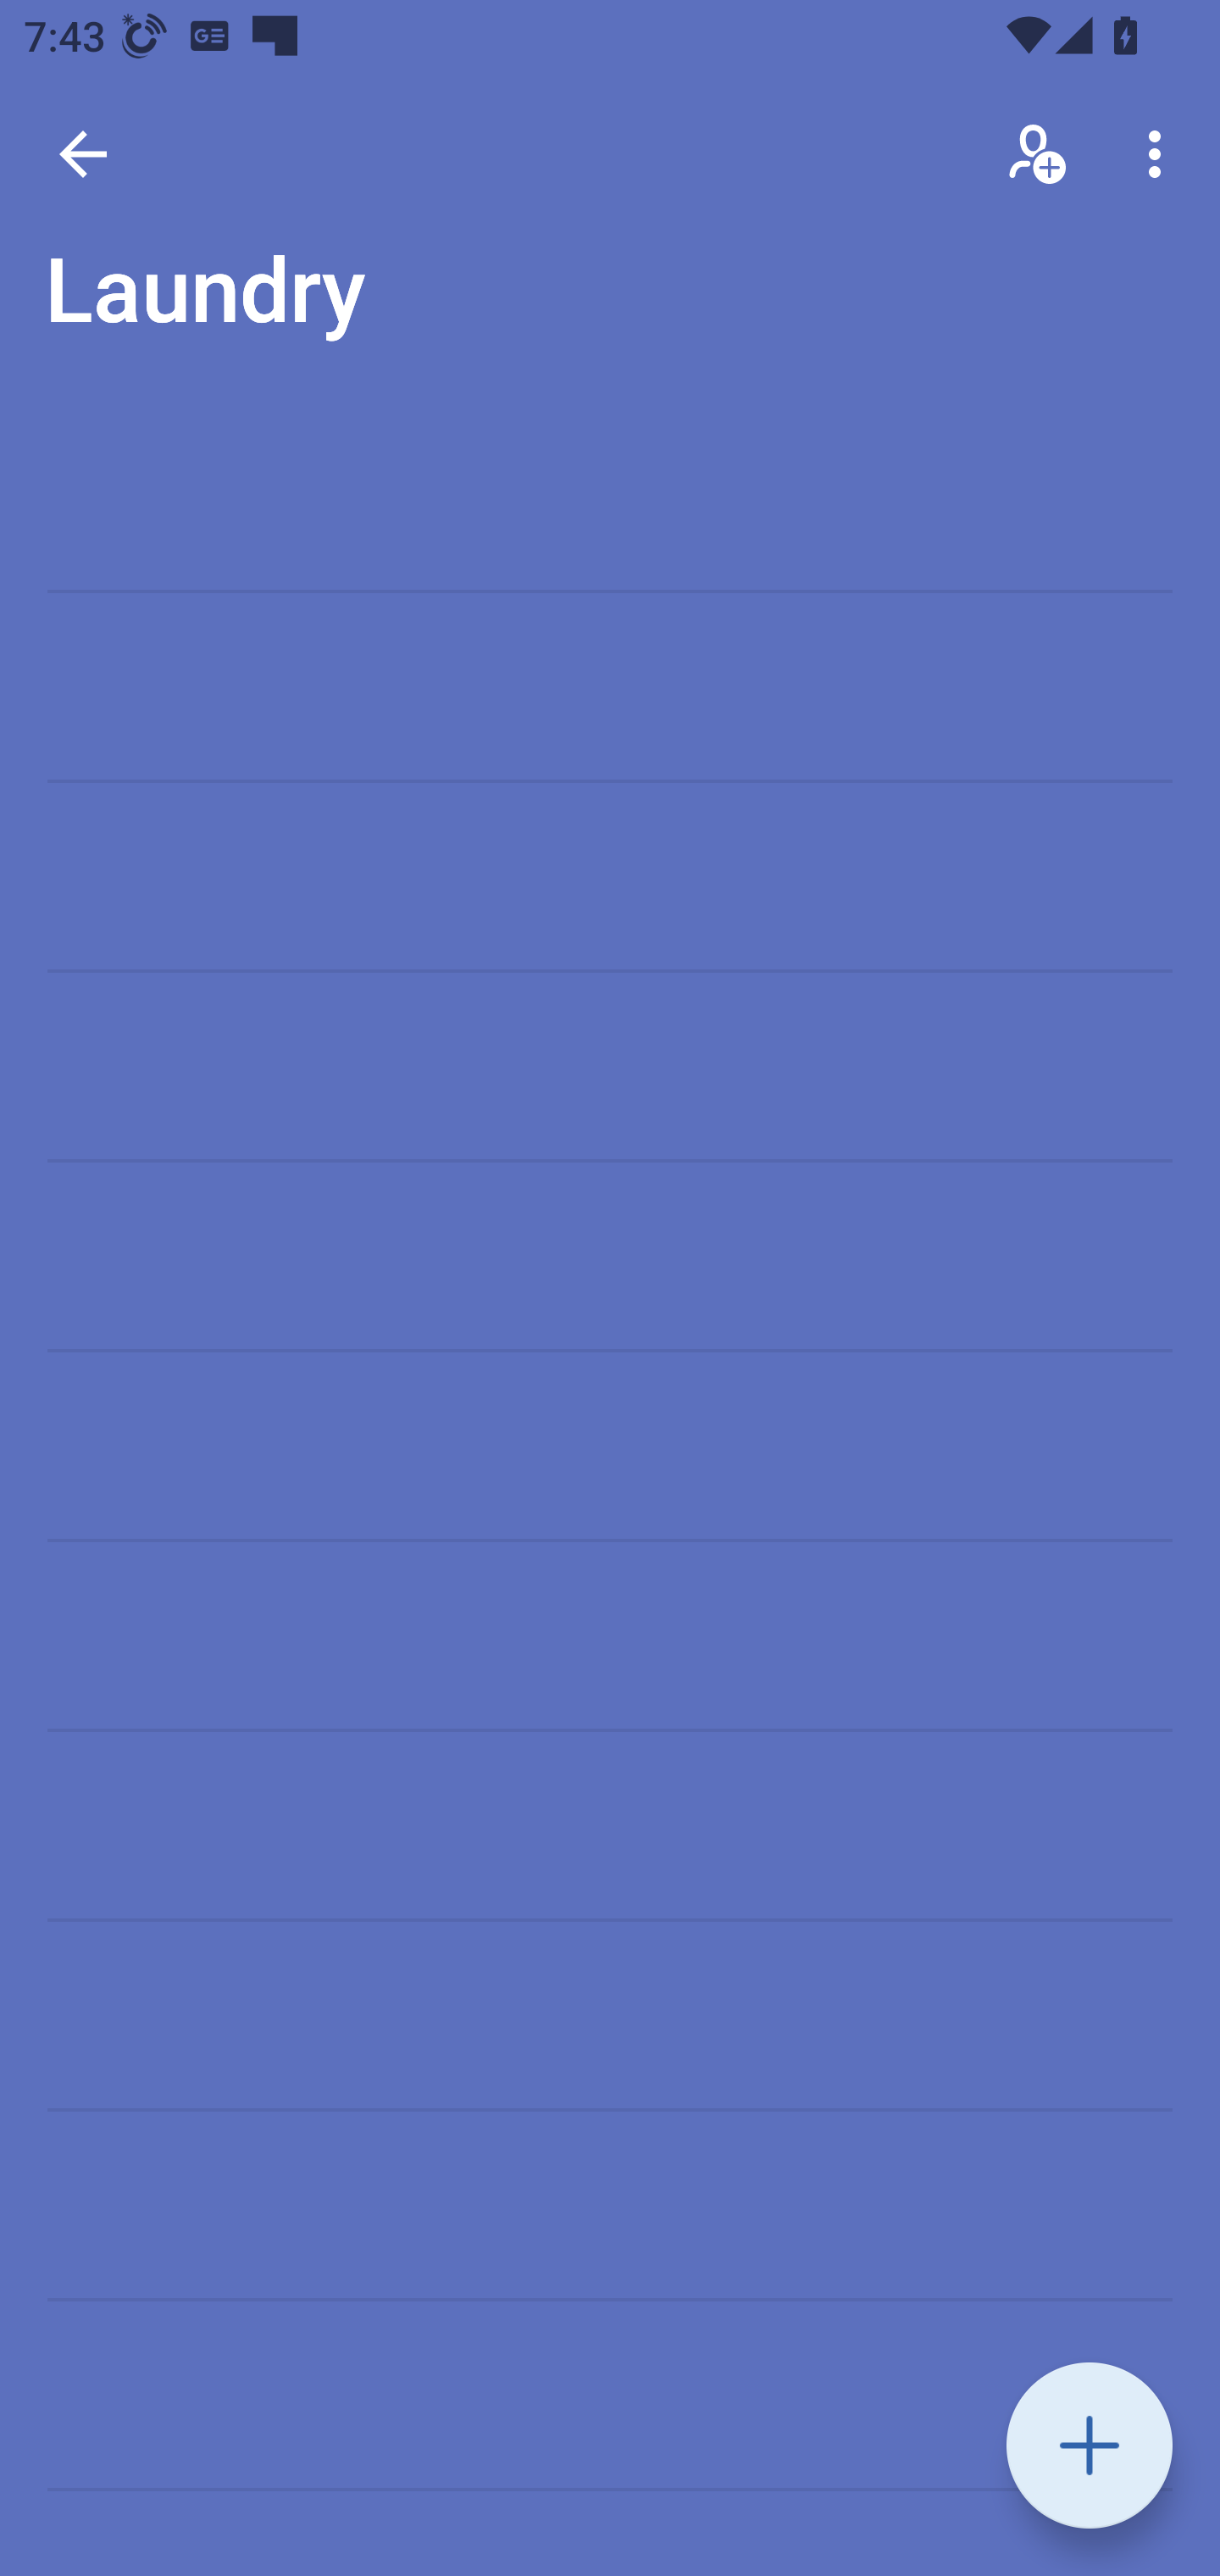 The image size is (1220, 2576). Describe the element at coordinates (1161, 154) in the screenshot. I see `More options` at that location.